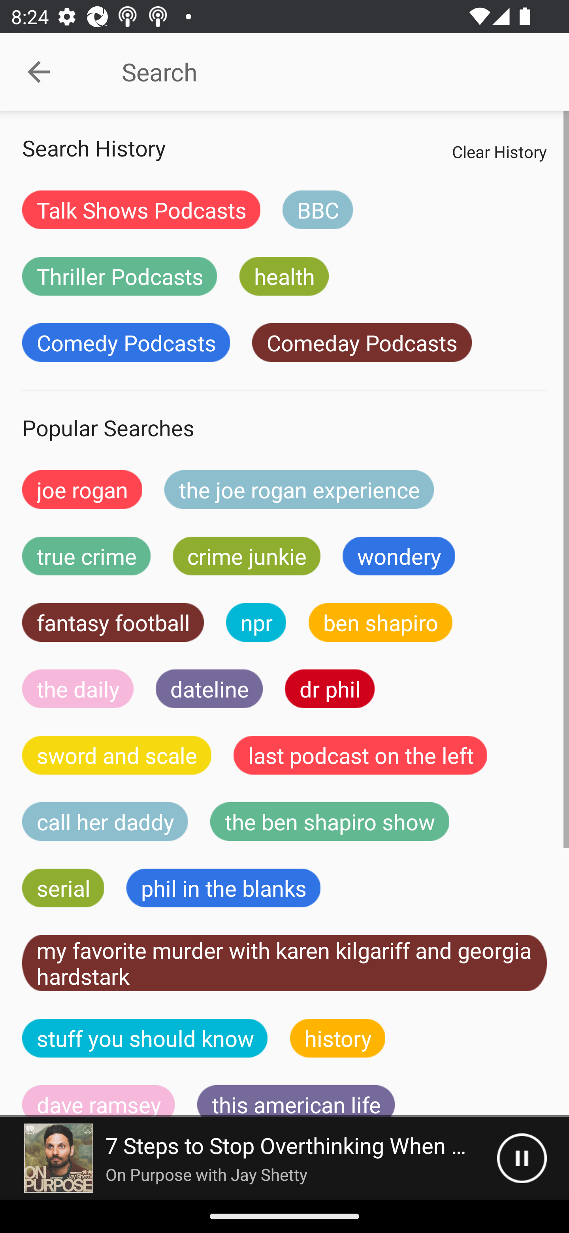  Describe the element at coordinates (246, 556) in the screenshot. I see `crime junkie` at that location.